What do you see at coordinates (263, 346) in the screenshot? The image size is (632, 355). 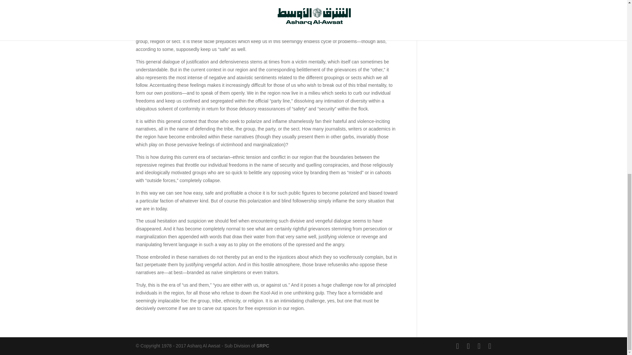 I see `SRPC` at bounding box center [263, 346].